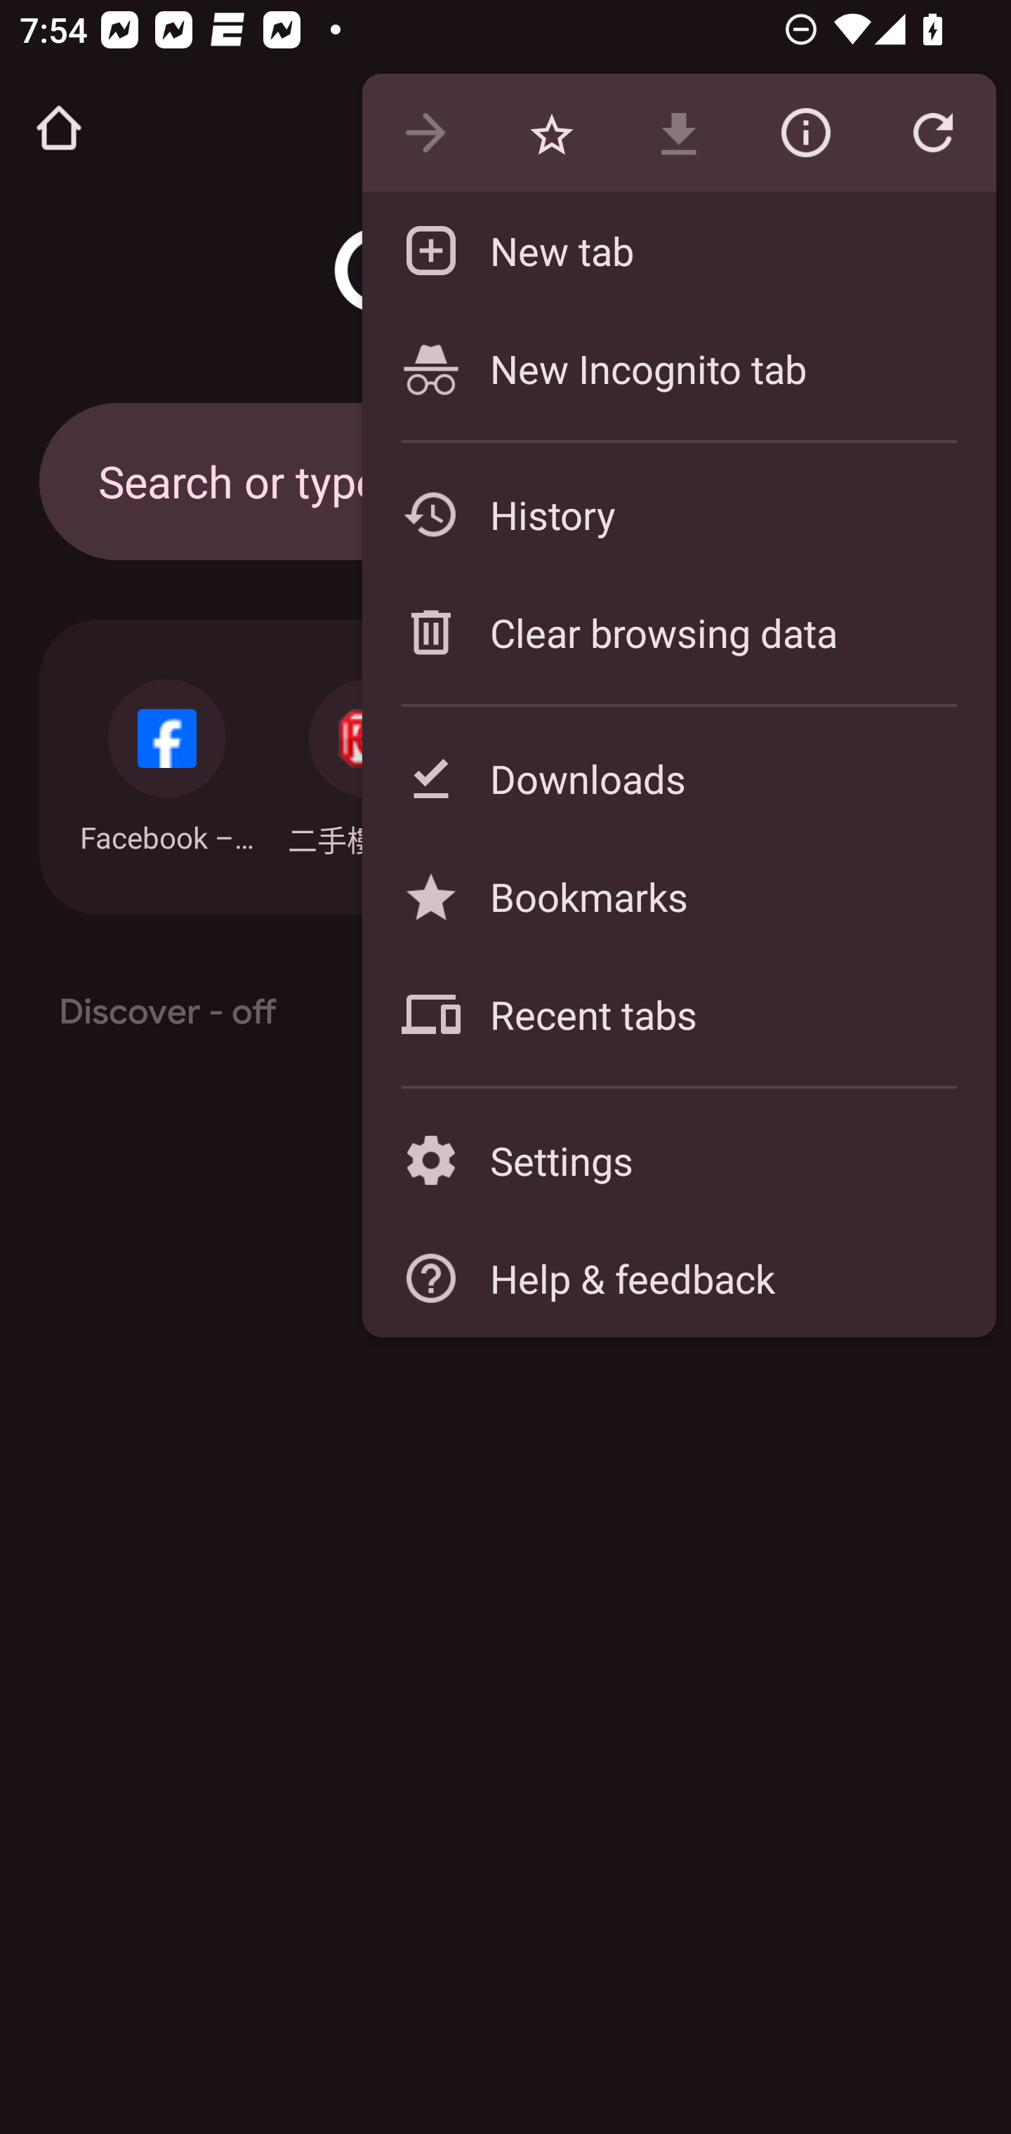  What do you see at coordinates (678, 1278) in the screenshot?
I see `Help & feedback` at bounding box center [678, 1278].